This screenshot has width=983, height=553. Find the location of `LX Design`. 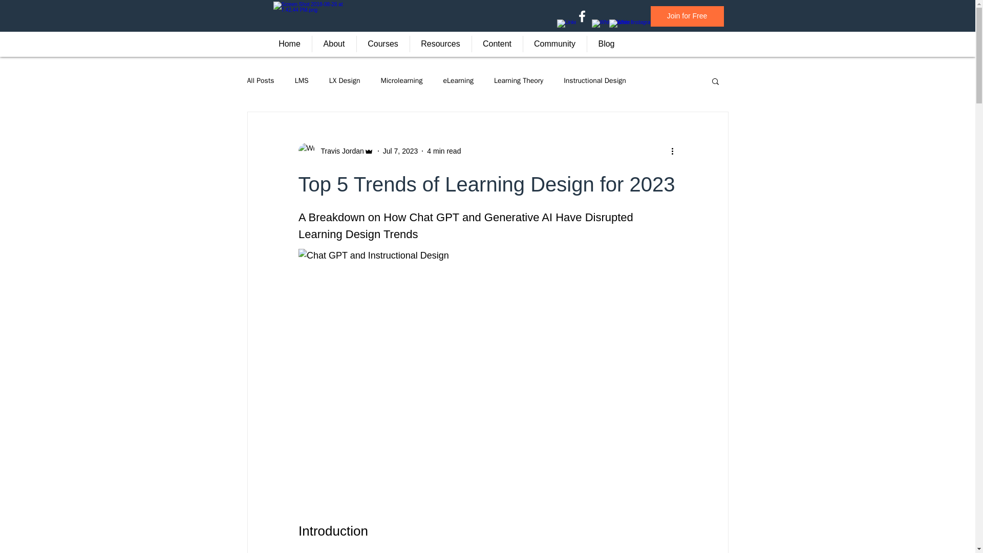

LX Design is located at coordinates (345, 81).